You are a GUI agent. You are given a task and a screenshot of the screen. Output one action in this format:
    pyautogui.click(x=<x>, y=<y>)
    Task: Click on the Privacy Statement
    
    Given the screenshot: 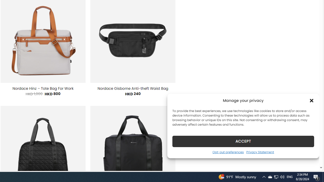 What is the action you would take?
    pyautogui.click(x=260, y=152)
    